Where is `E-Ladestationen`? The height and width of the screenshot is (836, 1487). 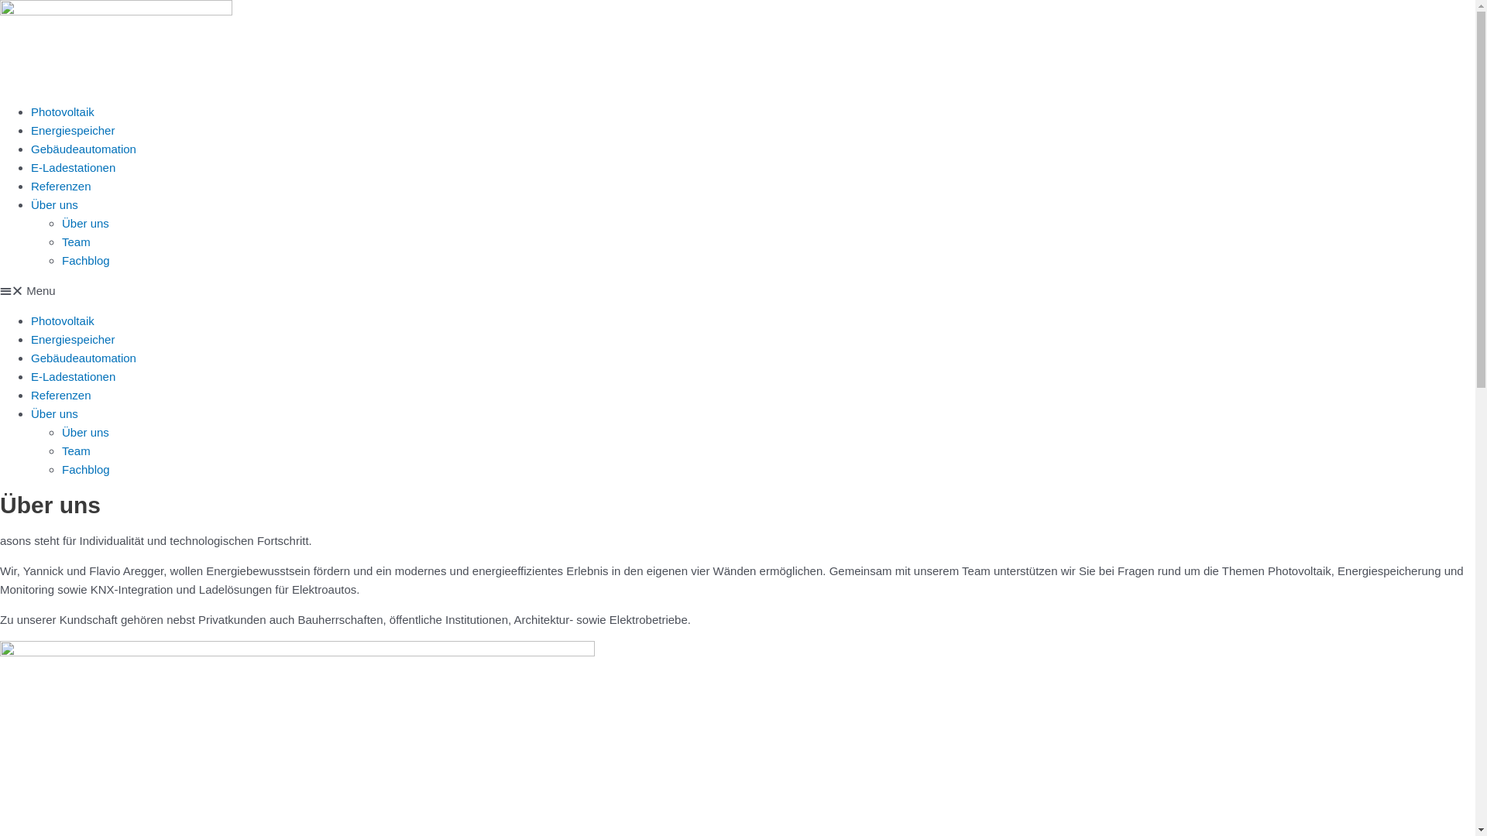 E-Ladestationen is located at coordinates (73, 167).